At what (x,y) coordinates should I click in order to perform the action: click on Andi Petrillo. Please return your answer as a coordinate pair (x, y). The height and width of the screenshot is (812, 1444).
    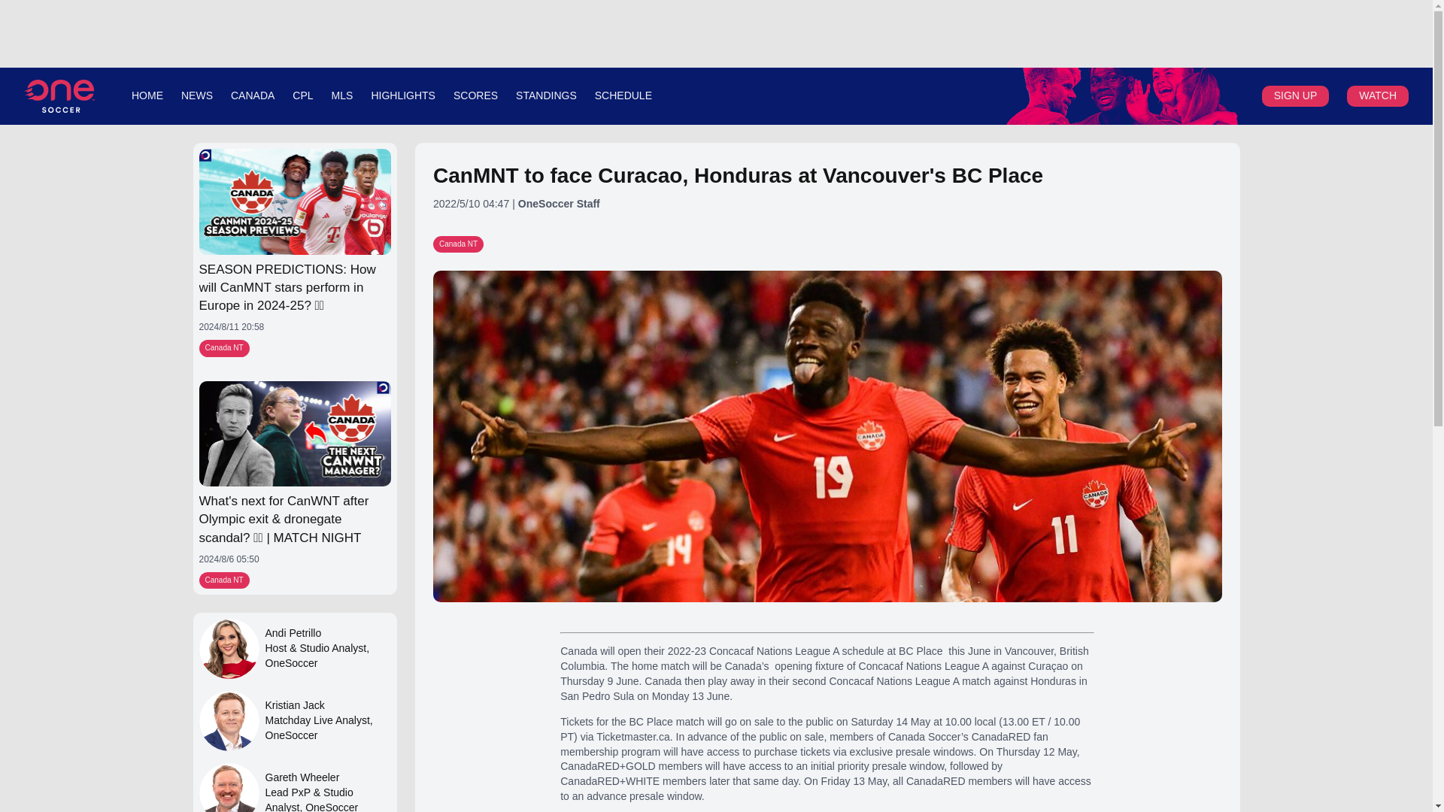
    Looking at the image, I should click on (229, 648).